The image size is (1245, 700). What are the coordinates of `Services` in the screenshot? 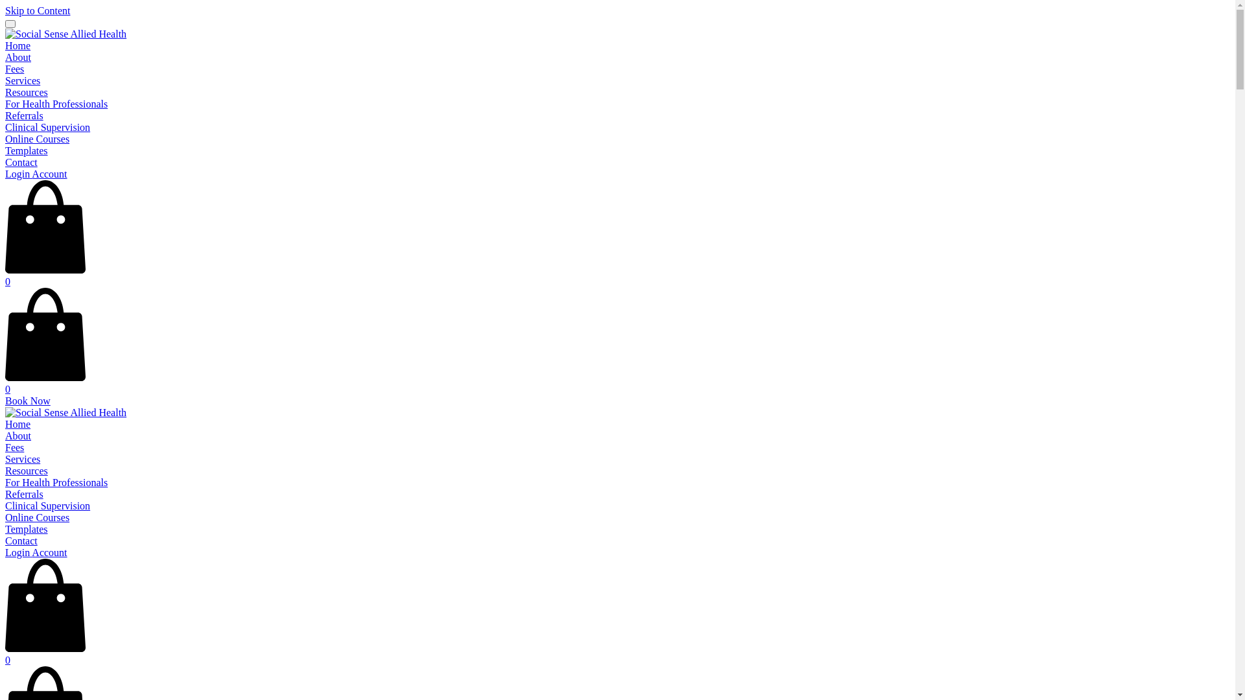 It's located at (23, 80).